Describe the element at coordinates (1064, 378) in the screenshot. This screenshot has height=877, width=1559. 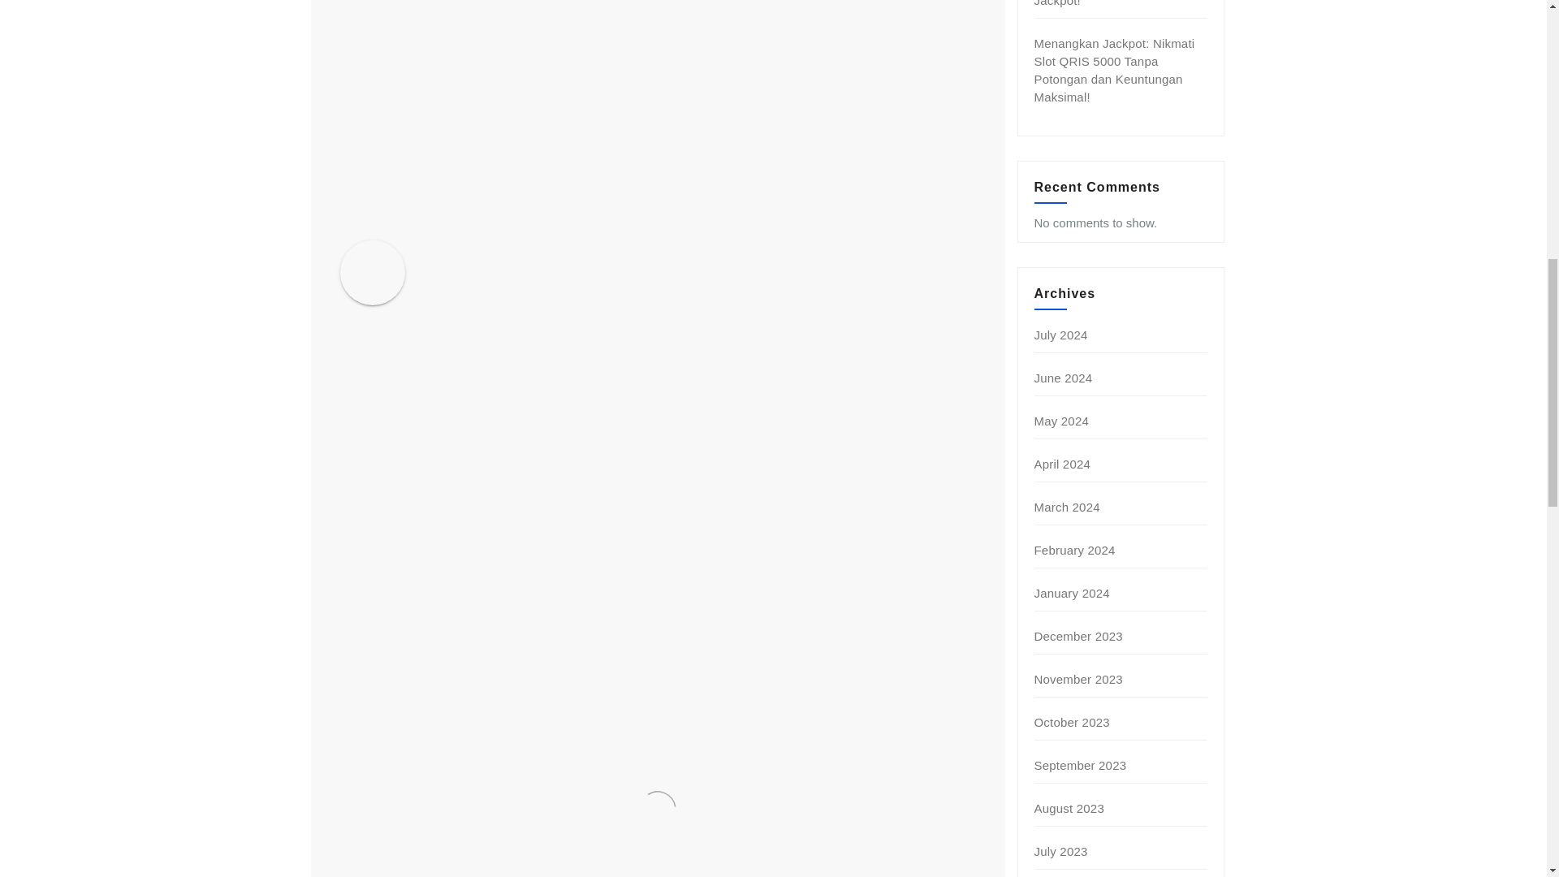
I see `June 2024` at that location.